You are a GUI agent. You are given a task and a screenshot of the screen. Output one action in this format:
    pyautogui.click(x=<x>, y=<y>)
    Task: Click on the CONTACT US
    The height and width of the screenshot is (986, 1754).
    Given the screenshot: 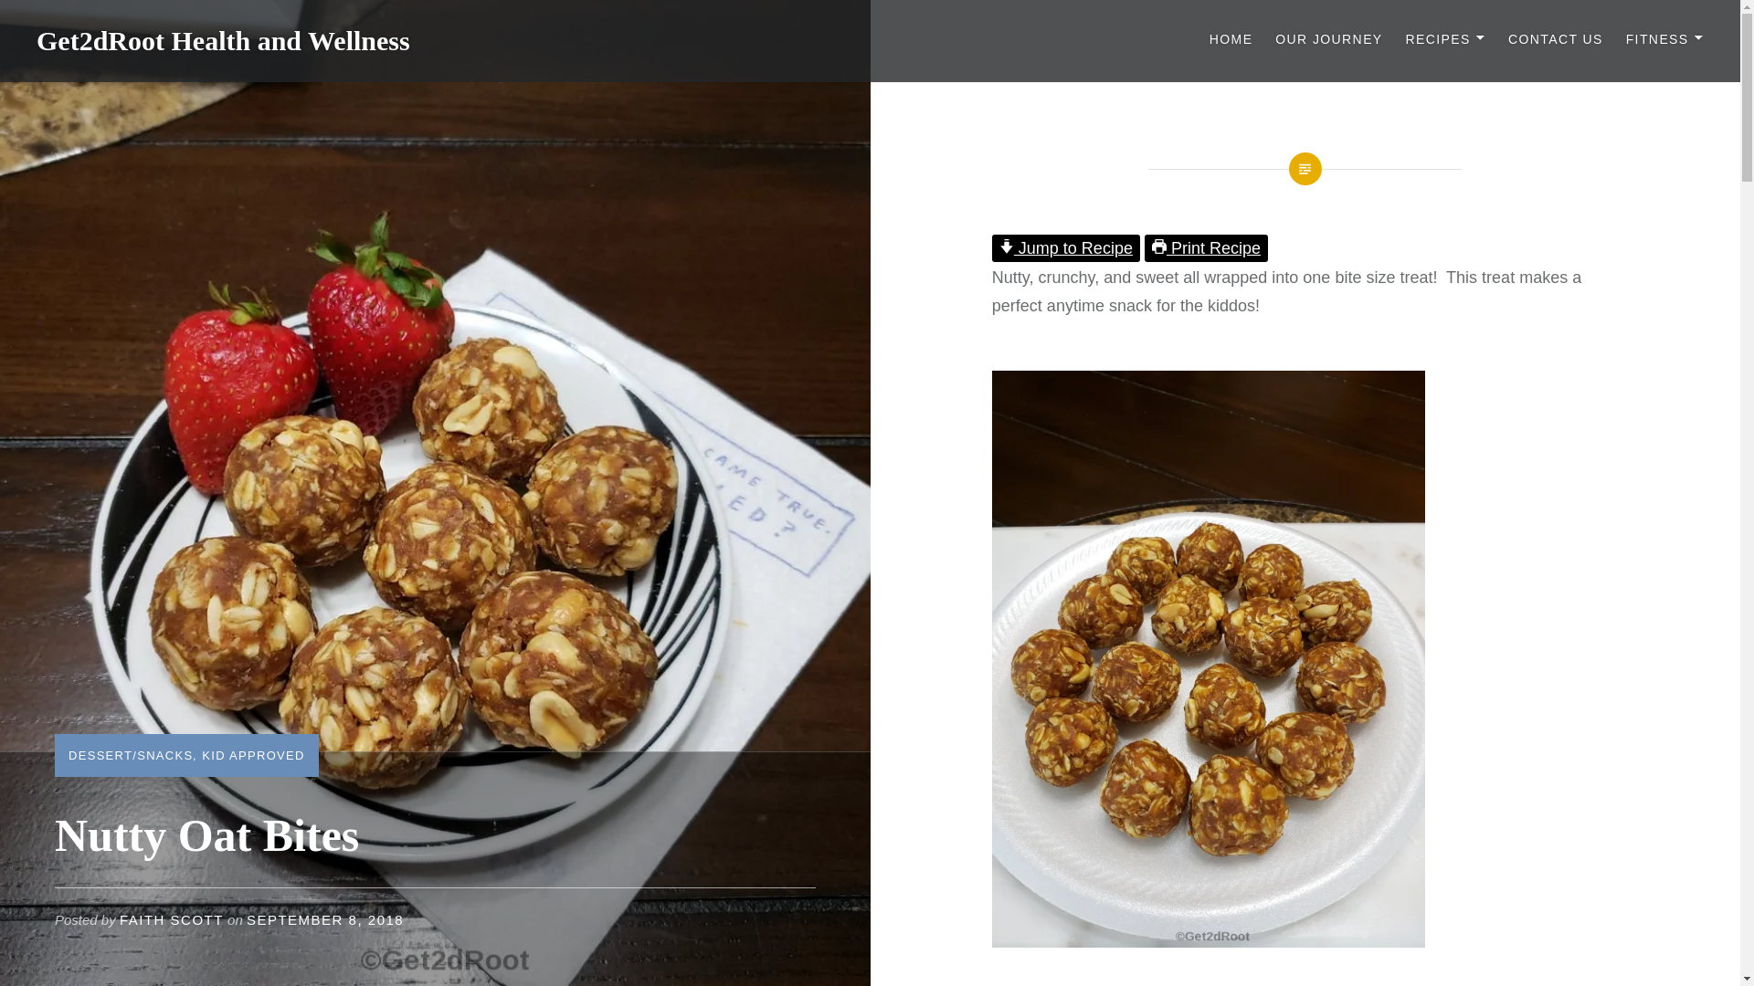 What is the action you would take?
    pyautogui.click(x=1555, y=40)
    